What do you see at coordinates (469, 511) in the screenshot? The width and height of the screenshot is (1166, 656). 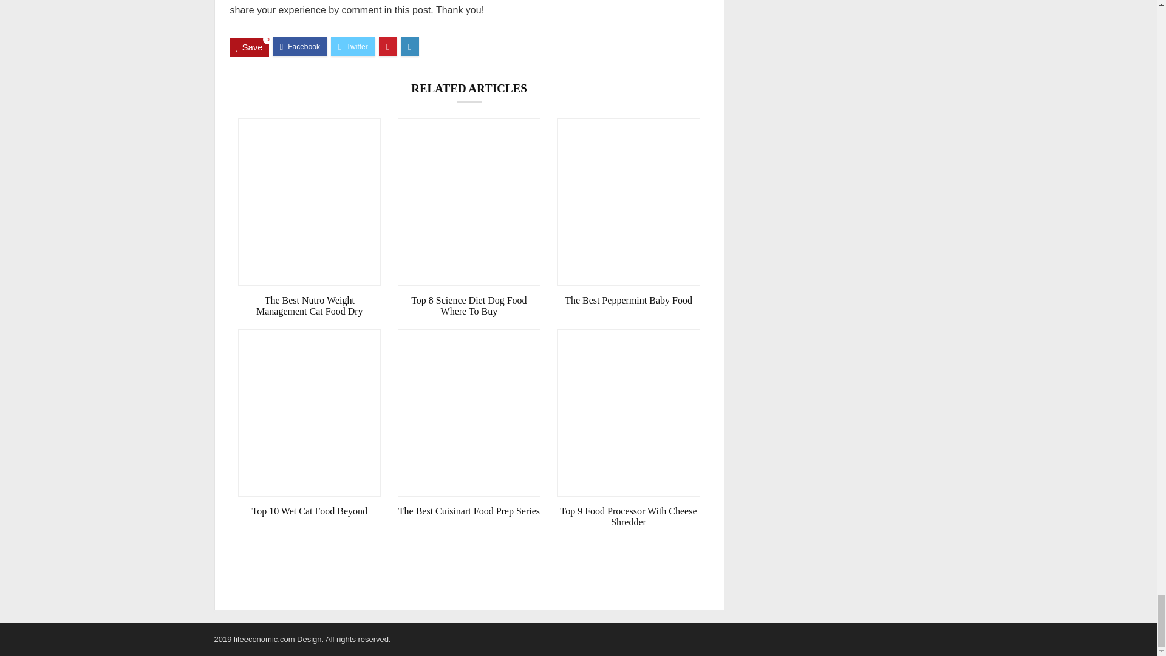 I see `The Best Cuisinart Food Prep Series` at bounding box center [469, 511].